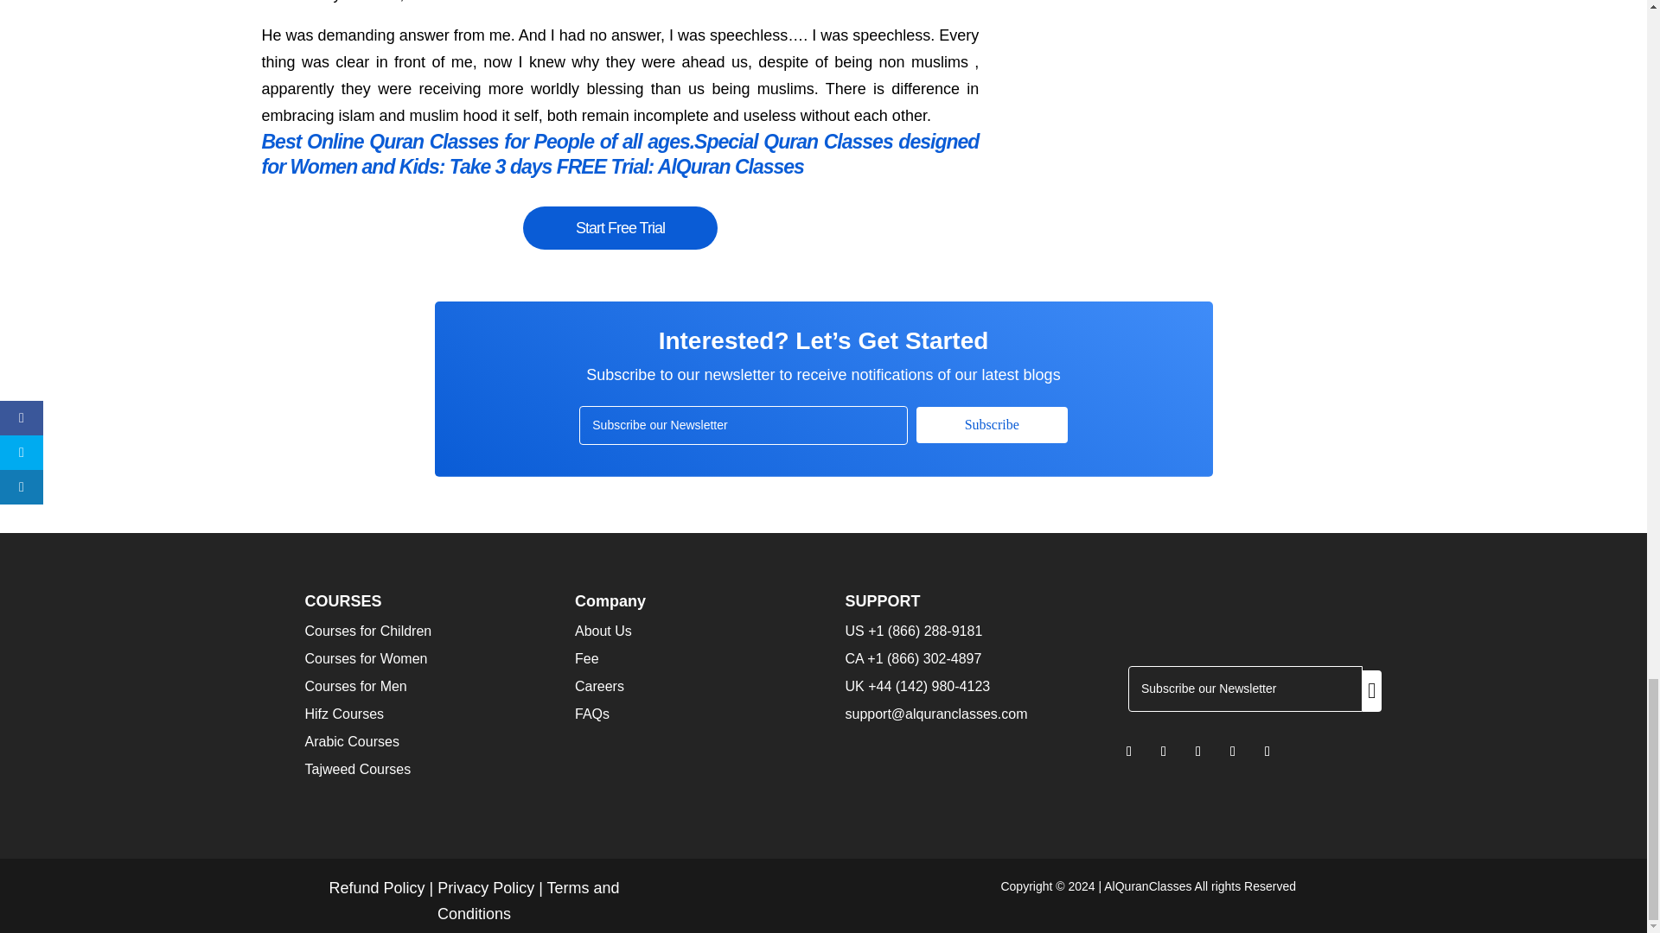 The width and height of the screenshot is (1660, 933). Describe the element at coordinates (1232, 752) in the screenshot. I see `Follow on Instagram` at that location.